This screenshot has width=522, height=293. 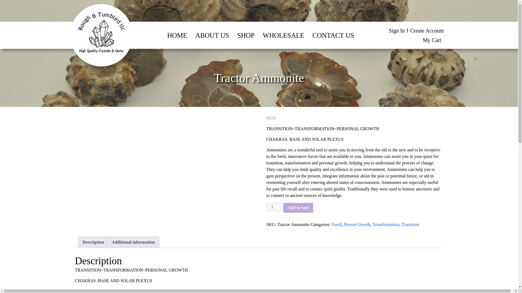 I want to click on ABOUT US, so click(x=212, y=35).